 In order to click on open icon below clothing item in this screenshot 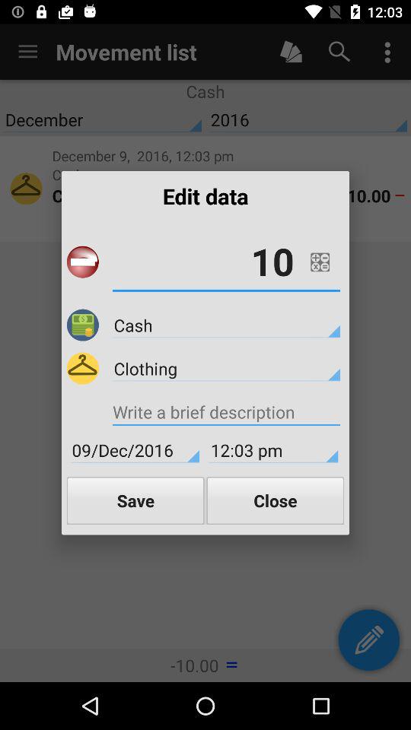, I will do `click(226, 414)`.